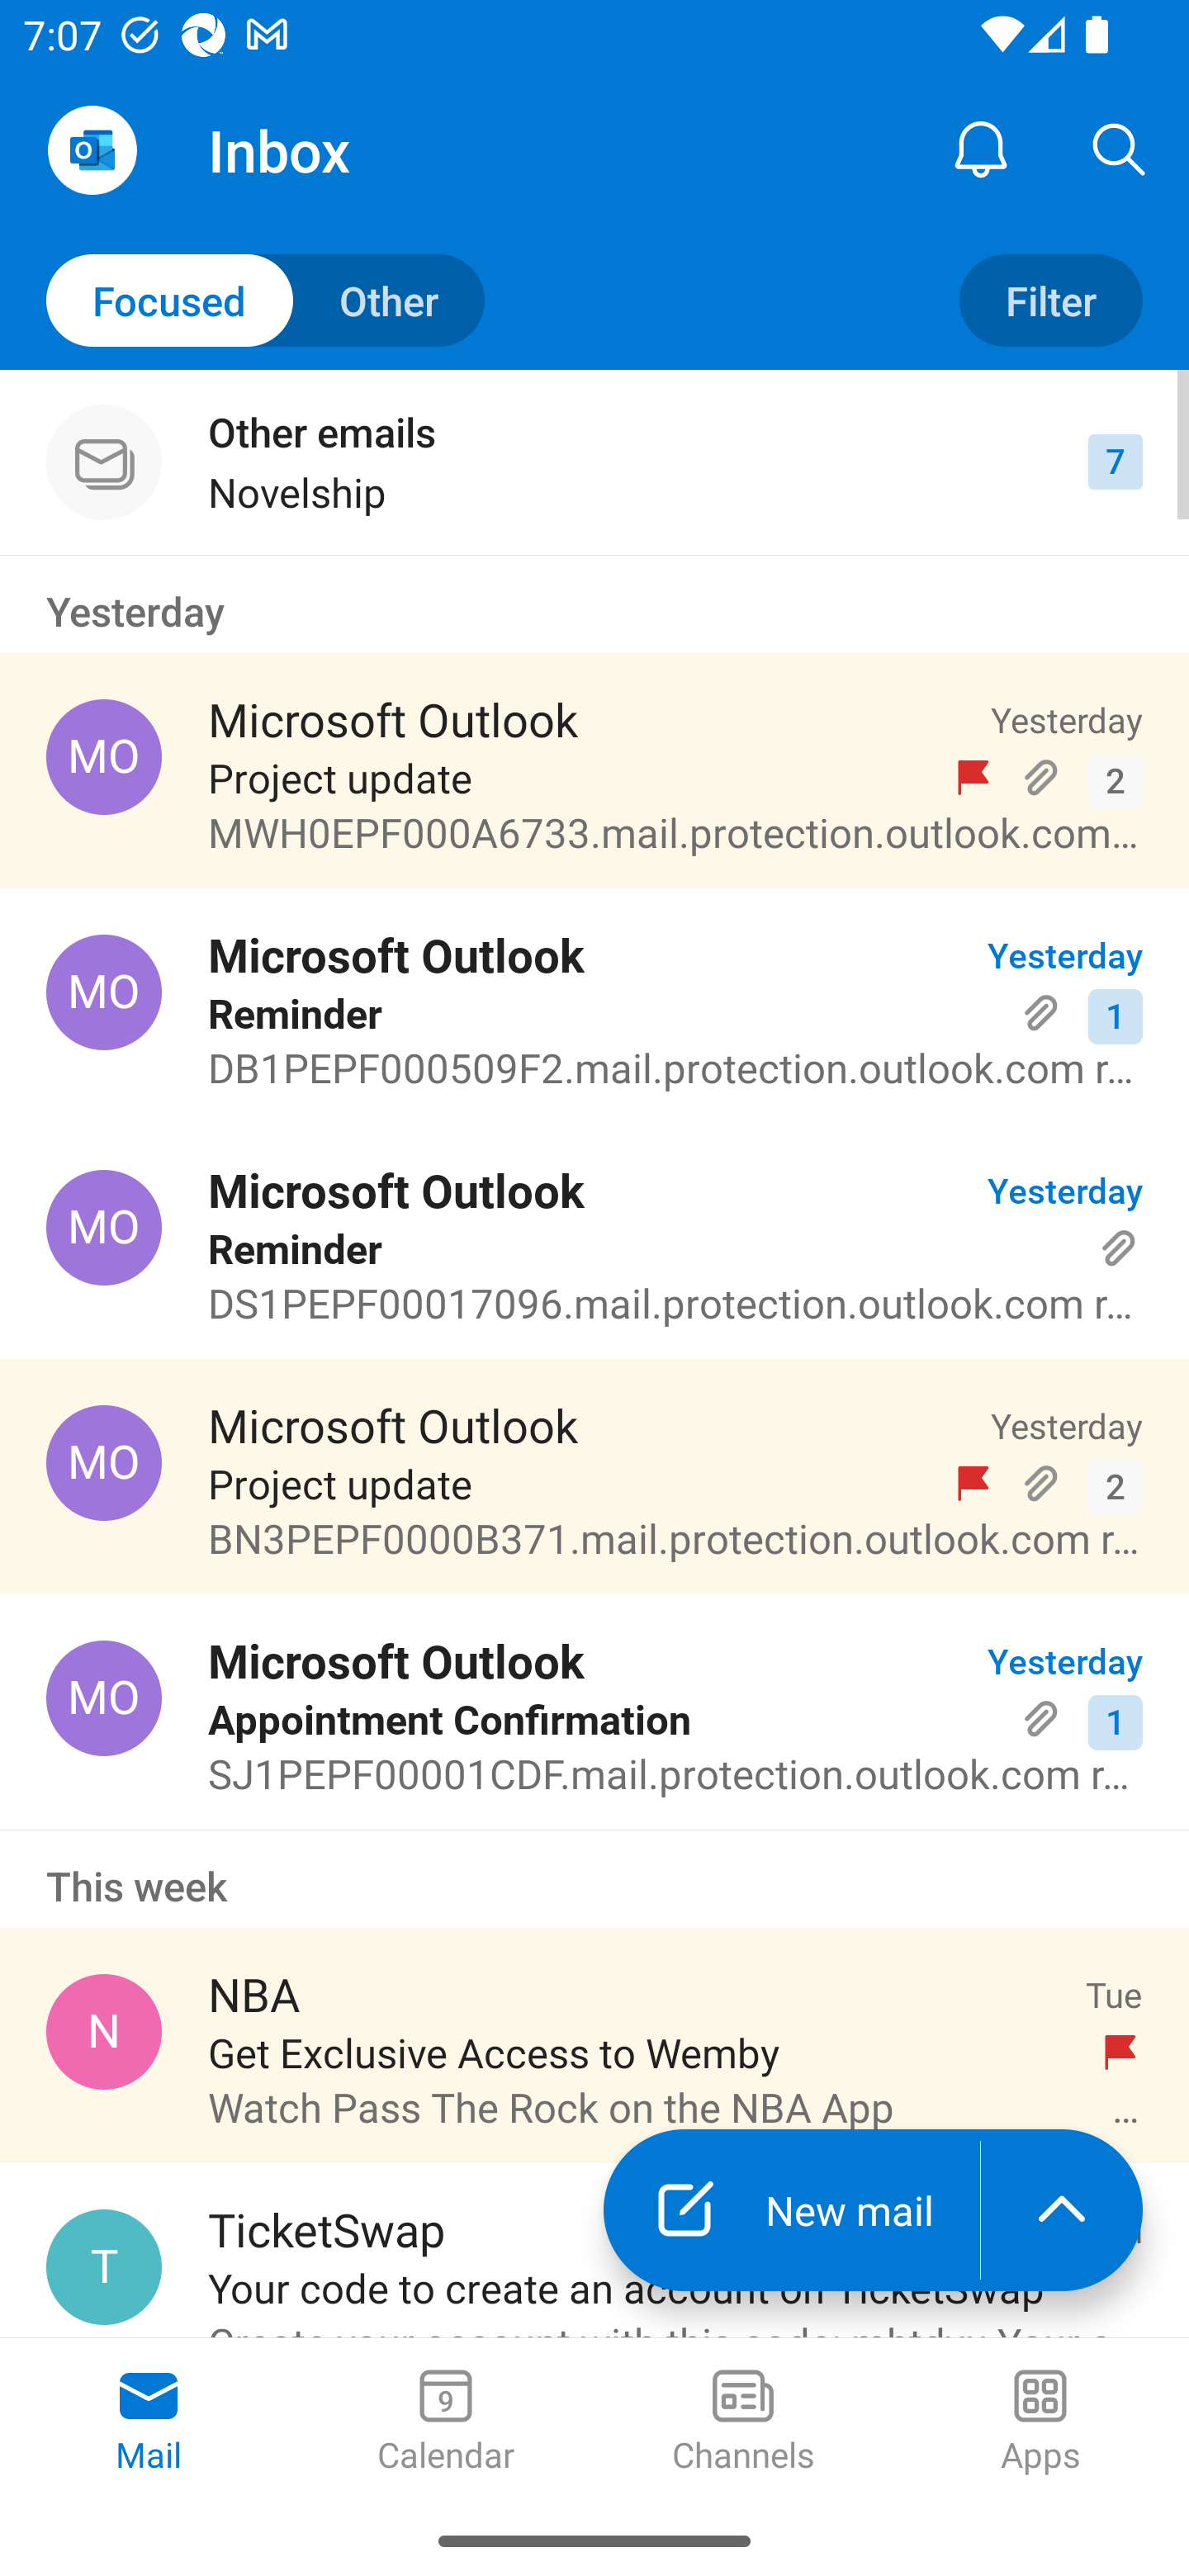 The width and height of the screenshot is (1189, 2576). What do you see at coordinates (1062, 2209) in the screenshot?
I see `launch the extended action menu` at bounding box center [1062, 2209].